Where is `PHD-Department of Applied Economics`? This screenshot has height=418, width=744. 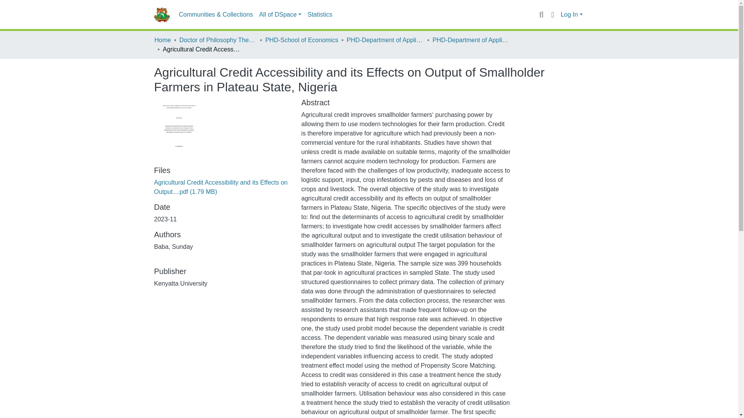 PHD-Department of Applied Economics is located at coordinates (385, 40).